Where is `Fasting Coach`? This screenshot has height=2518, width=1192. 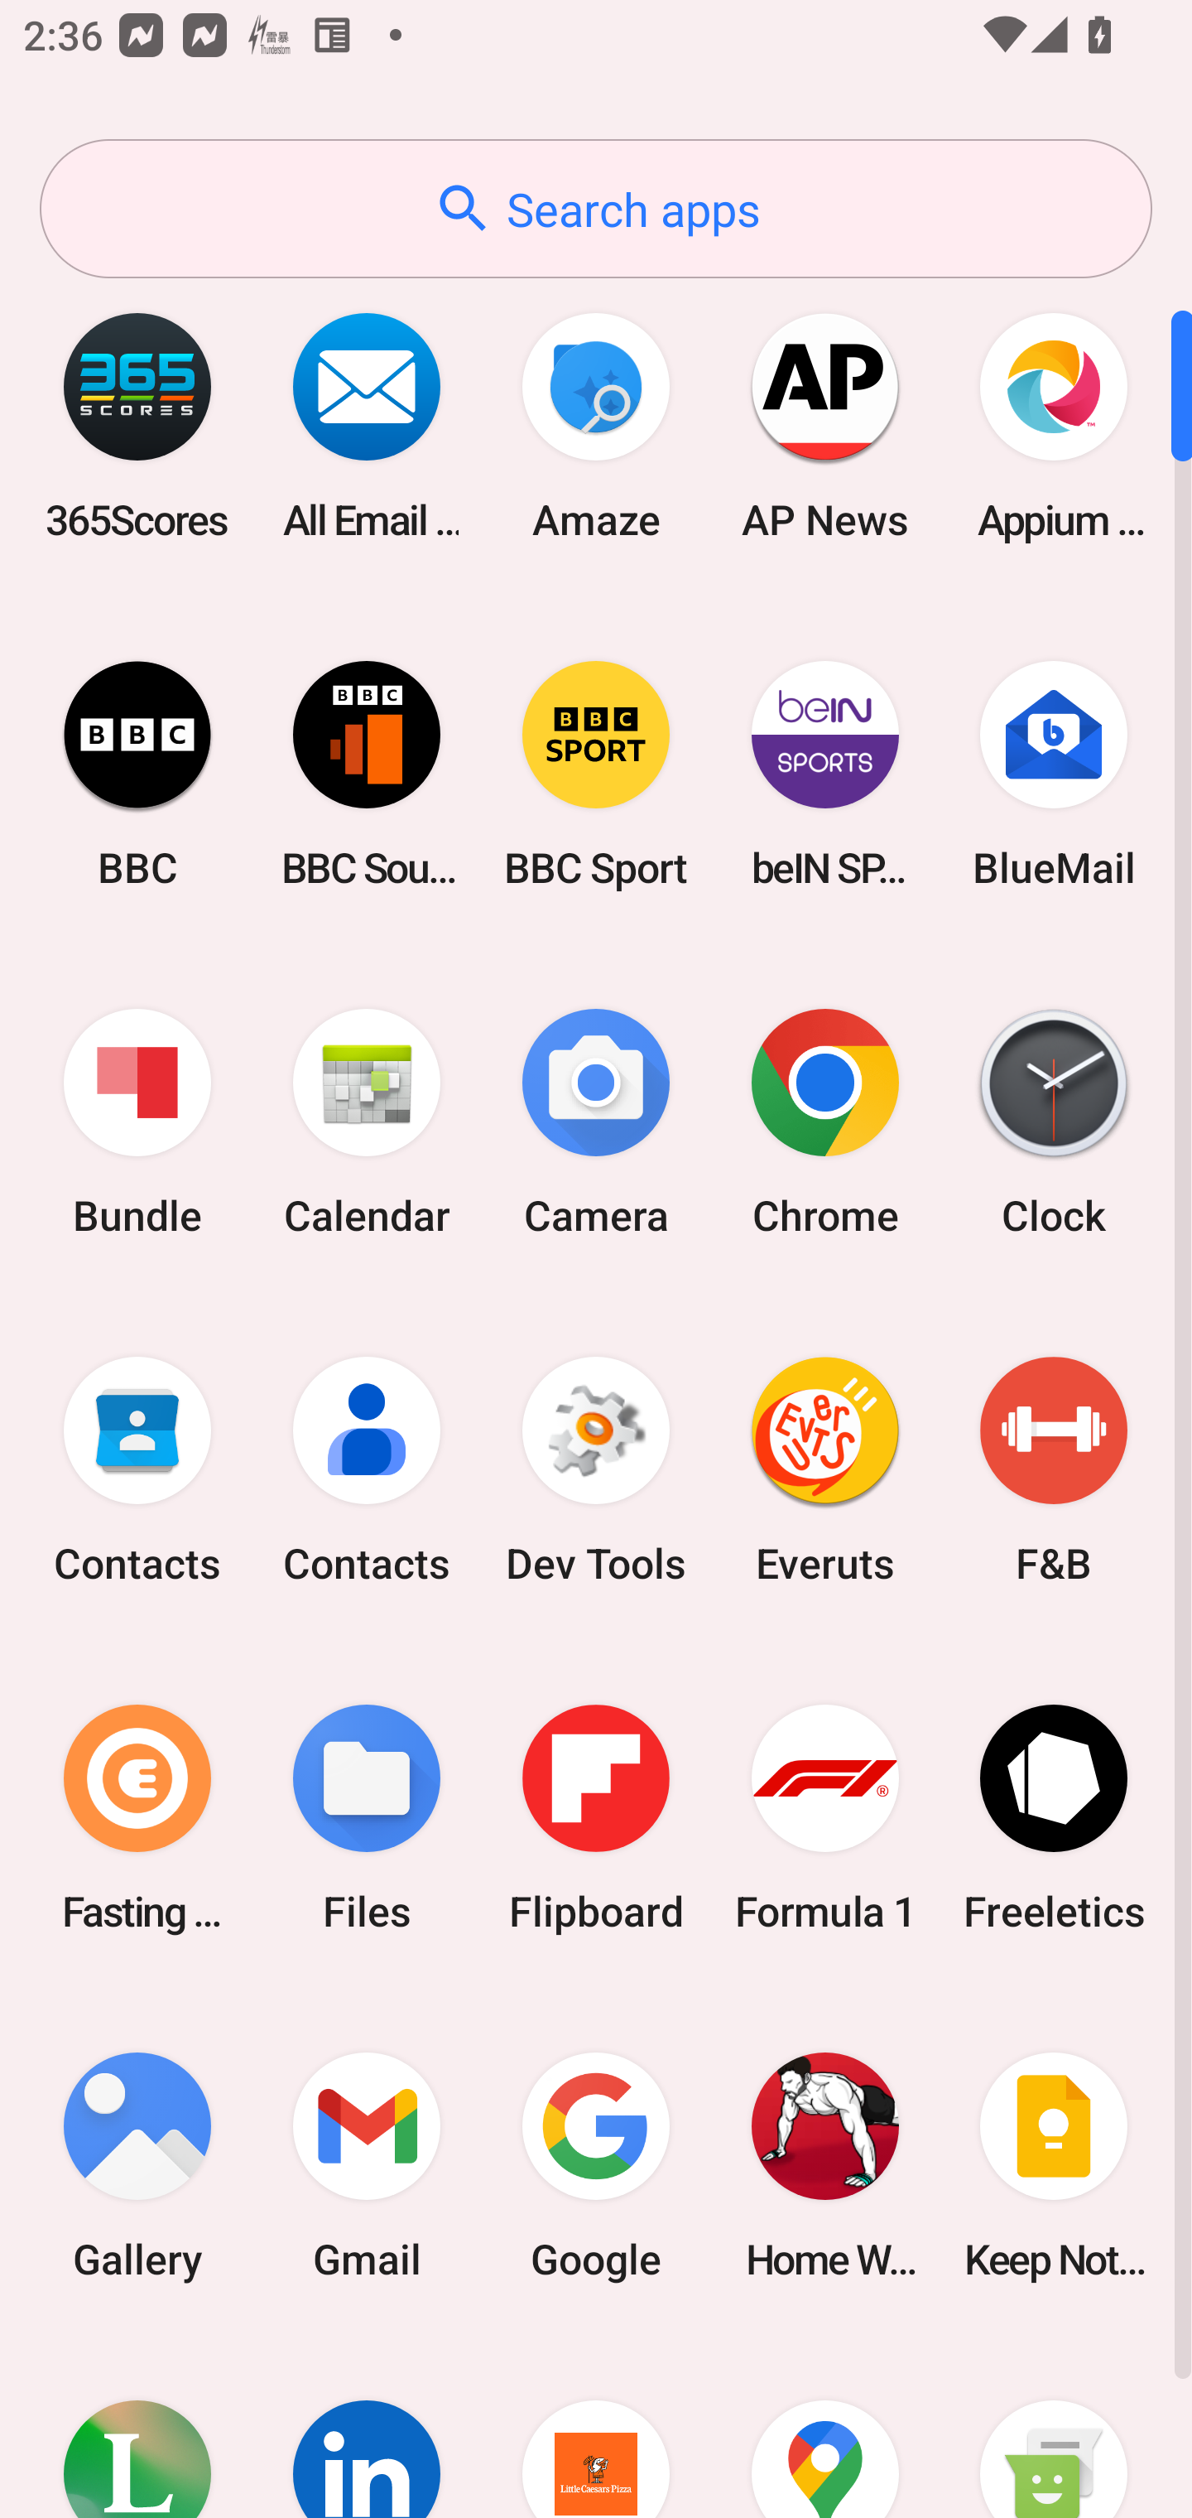 Fasting Coach is located at coordinates (137, 1817).